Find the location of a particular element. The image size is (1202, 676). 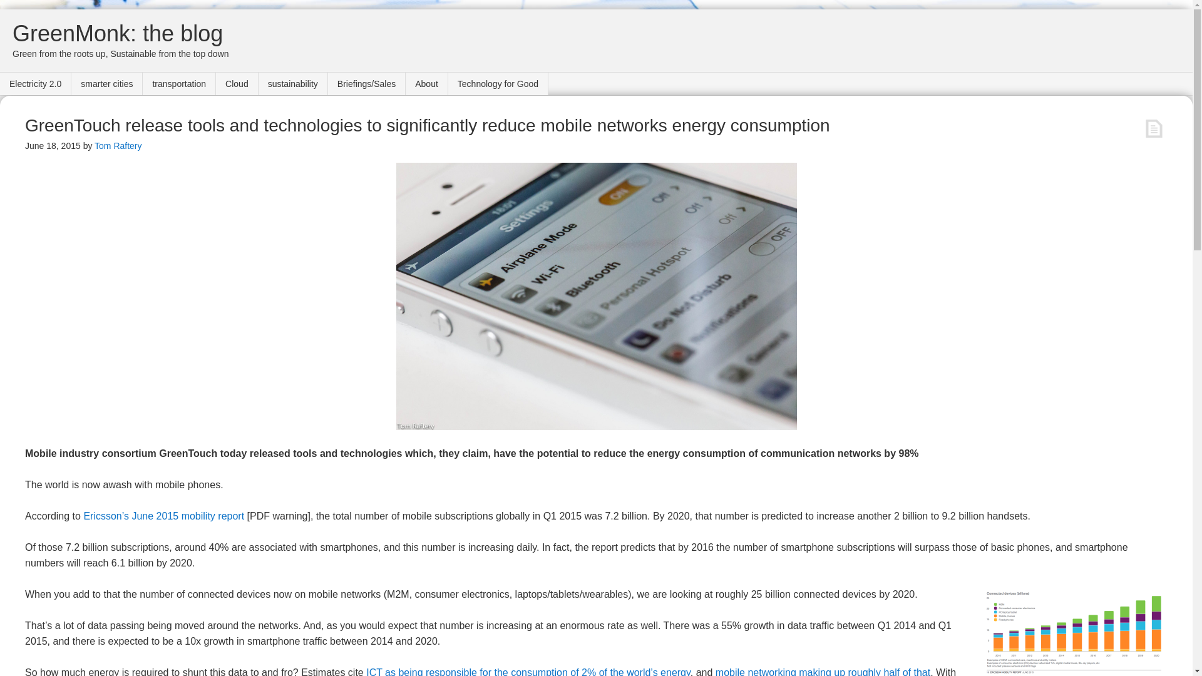

About is located at coordinates (427, 84).